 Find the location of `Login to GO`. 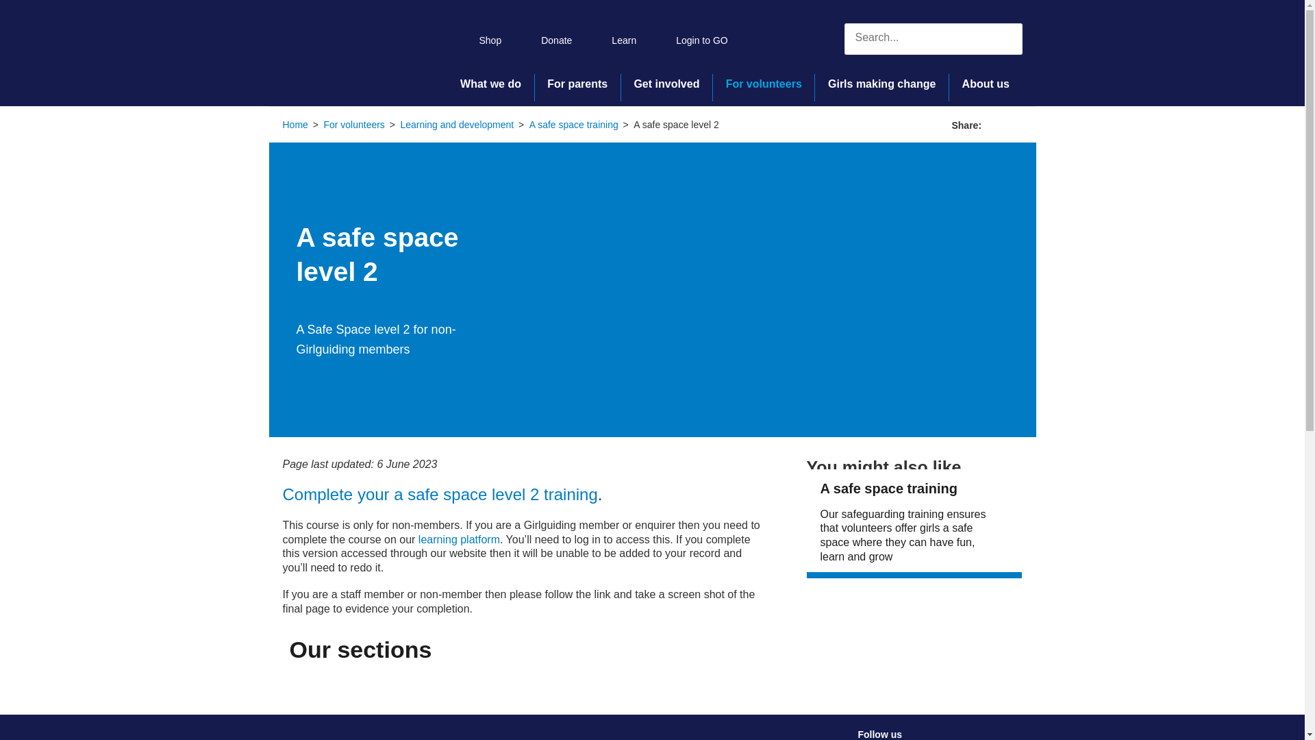

Login to GO is located at coordinates (692, 38).